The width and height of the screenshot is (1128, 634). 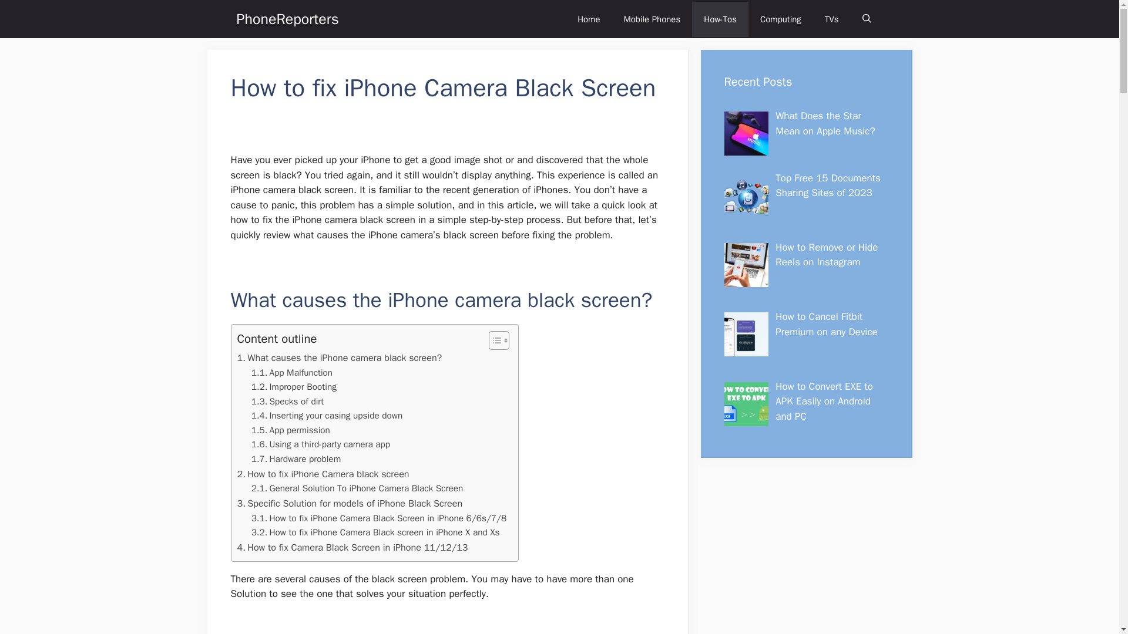 I want to click on App Malfunction, so click(x=292, y=373).